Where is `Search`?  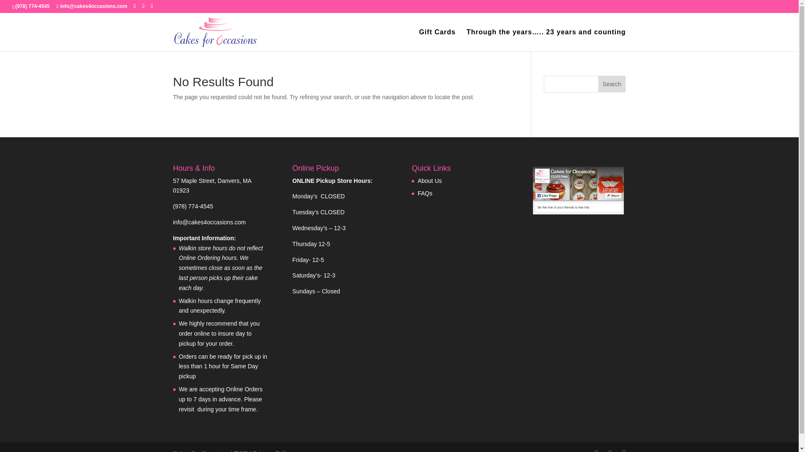
Search is located at coordinates (612, 84).